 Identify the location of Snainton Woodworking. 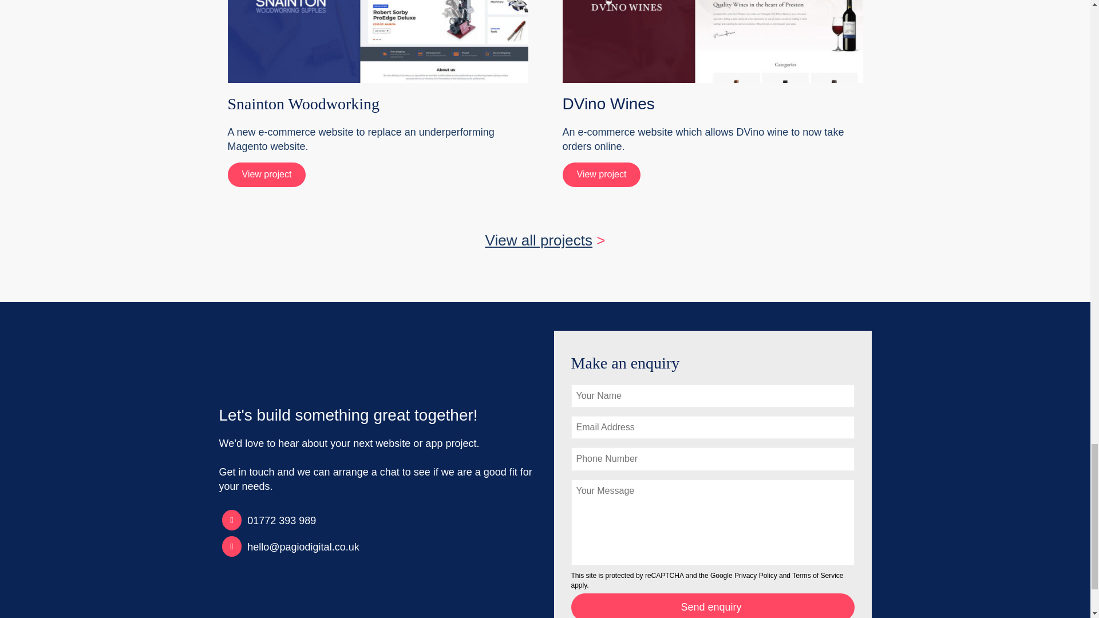
(303, 104).